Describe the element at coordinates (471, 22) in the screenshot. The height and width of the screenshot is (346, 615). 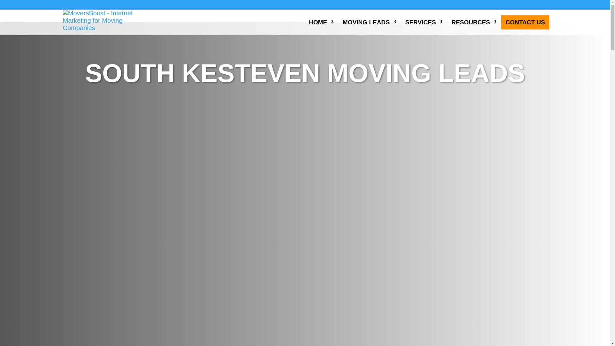
I see `RESOURCES` at that location.